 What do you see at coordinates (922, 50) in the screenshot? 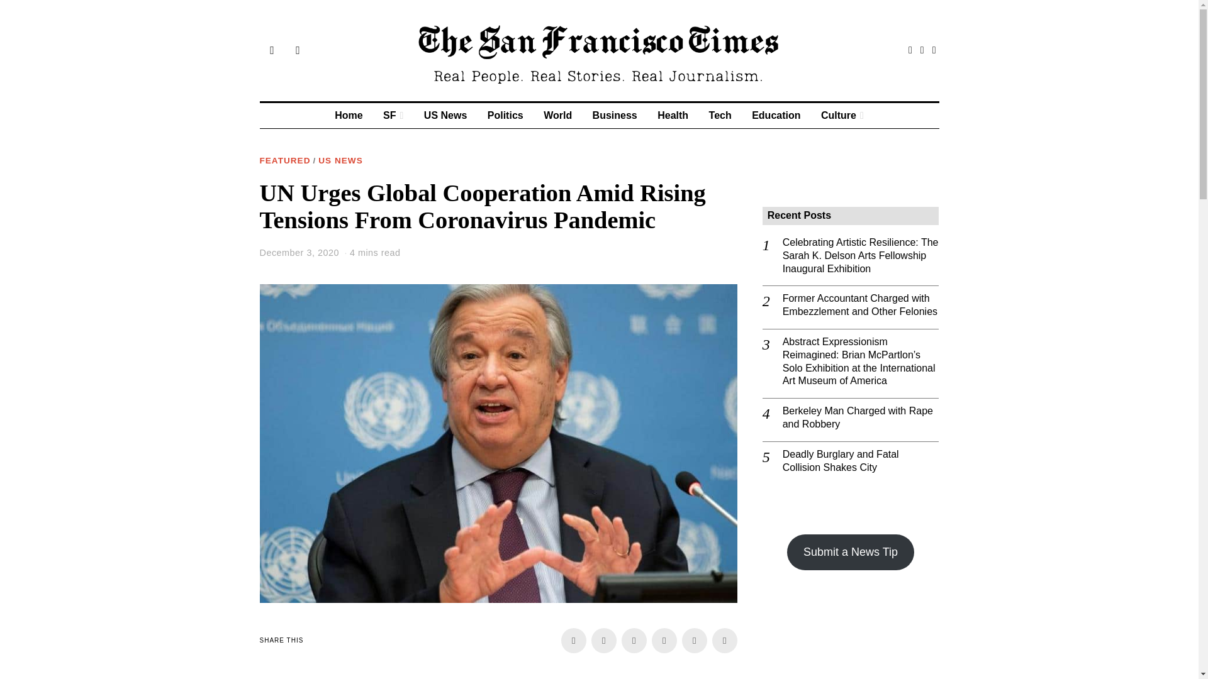
I see `Twitter` at bounding box center [922, 50].